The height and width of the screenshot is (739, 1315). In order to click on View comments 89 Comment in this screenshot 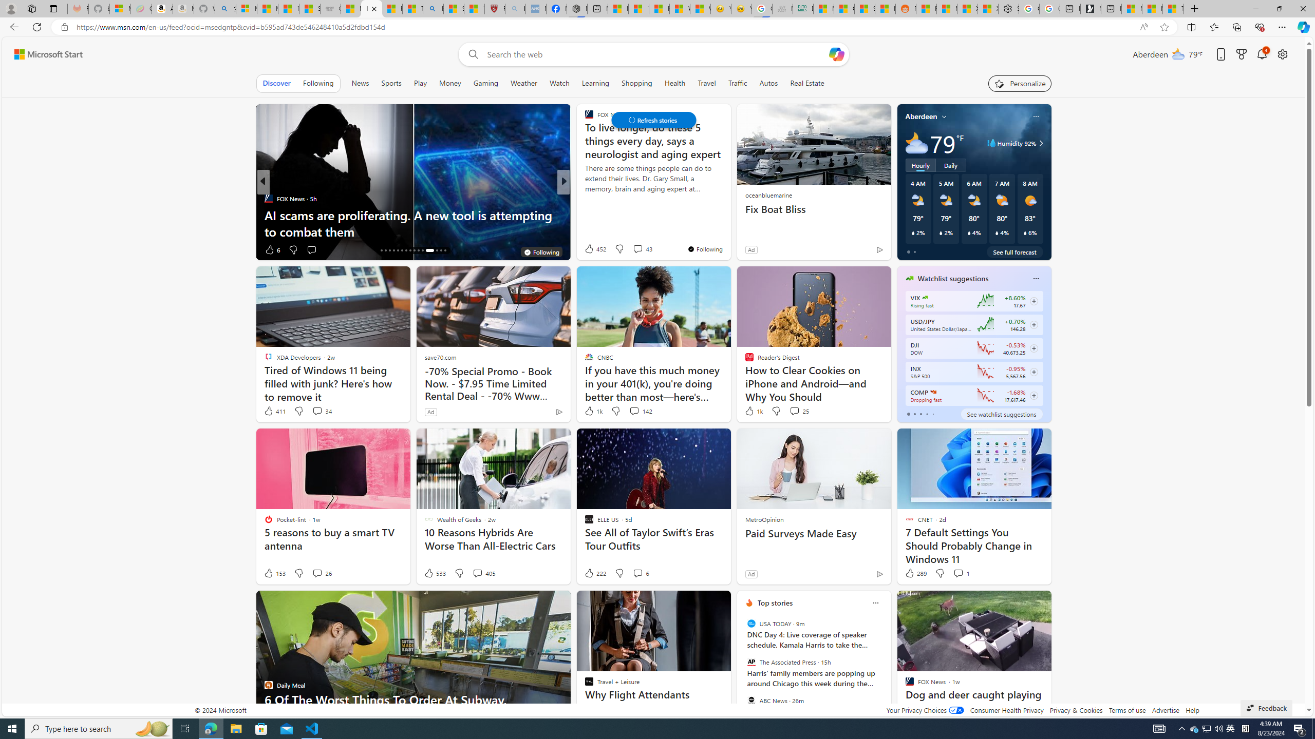, I will do `click(6, 249)`.